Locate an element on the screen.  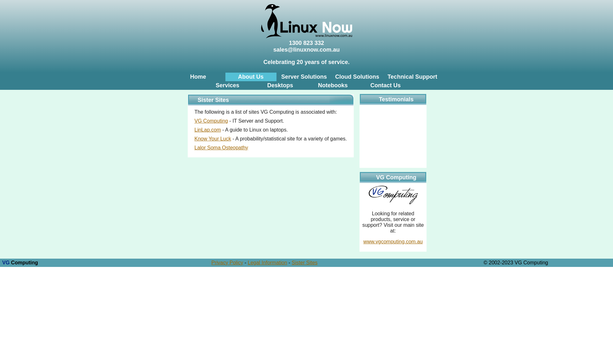
Server Solutions is located at coordinates (304, 77).